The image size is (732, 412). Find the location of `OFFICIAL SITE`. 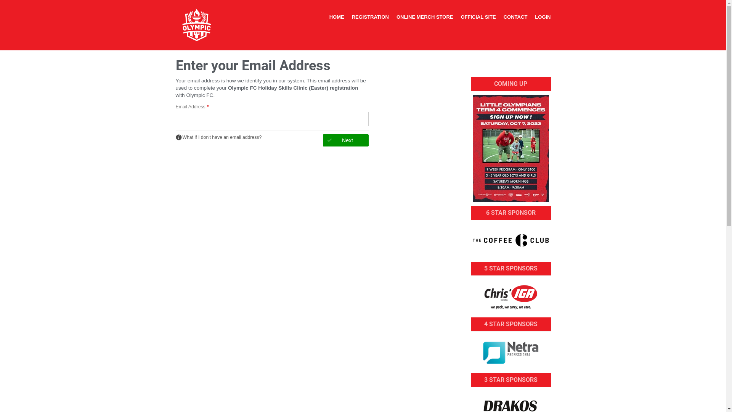

OFFICIAL SITE is located at coordinates (478, 17).